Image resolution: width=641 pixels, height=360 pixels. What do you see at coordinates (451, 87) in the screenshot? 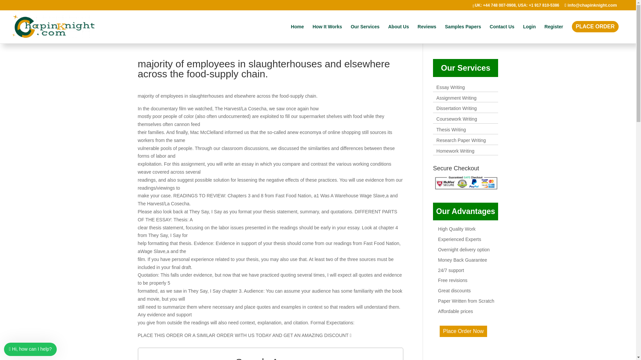
I see `Essay Writing` at bounding box center [451, 87].